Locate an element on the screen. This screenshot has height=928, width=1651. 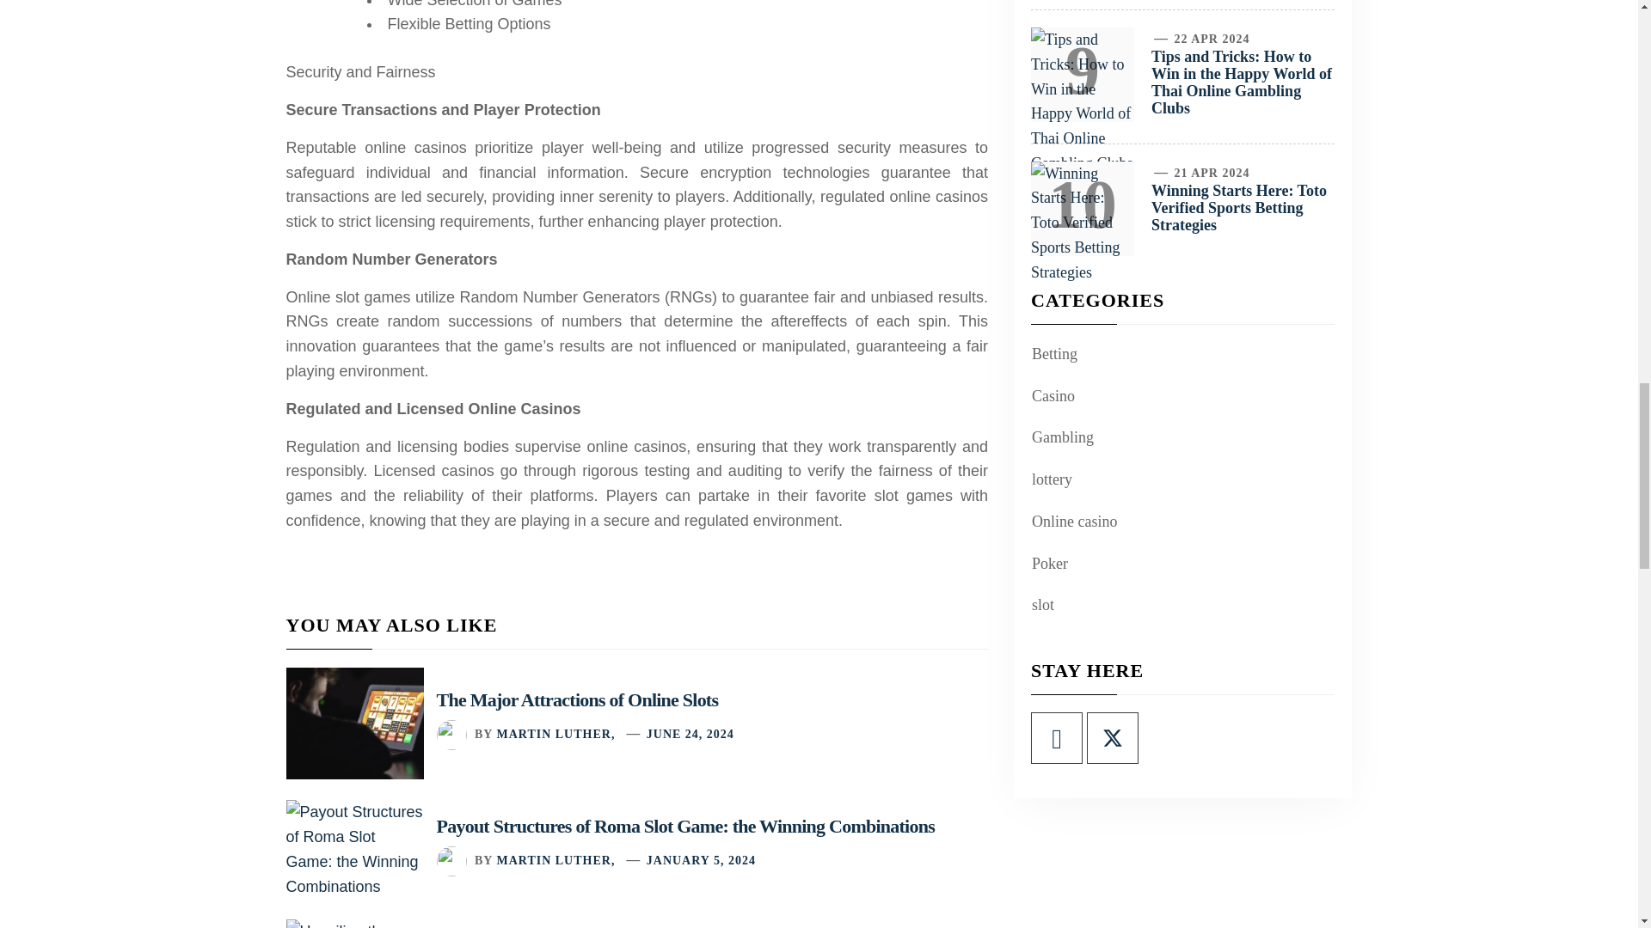
JANUARY 5, 2024 is located at coordinates (702, 859).